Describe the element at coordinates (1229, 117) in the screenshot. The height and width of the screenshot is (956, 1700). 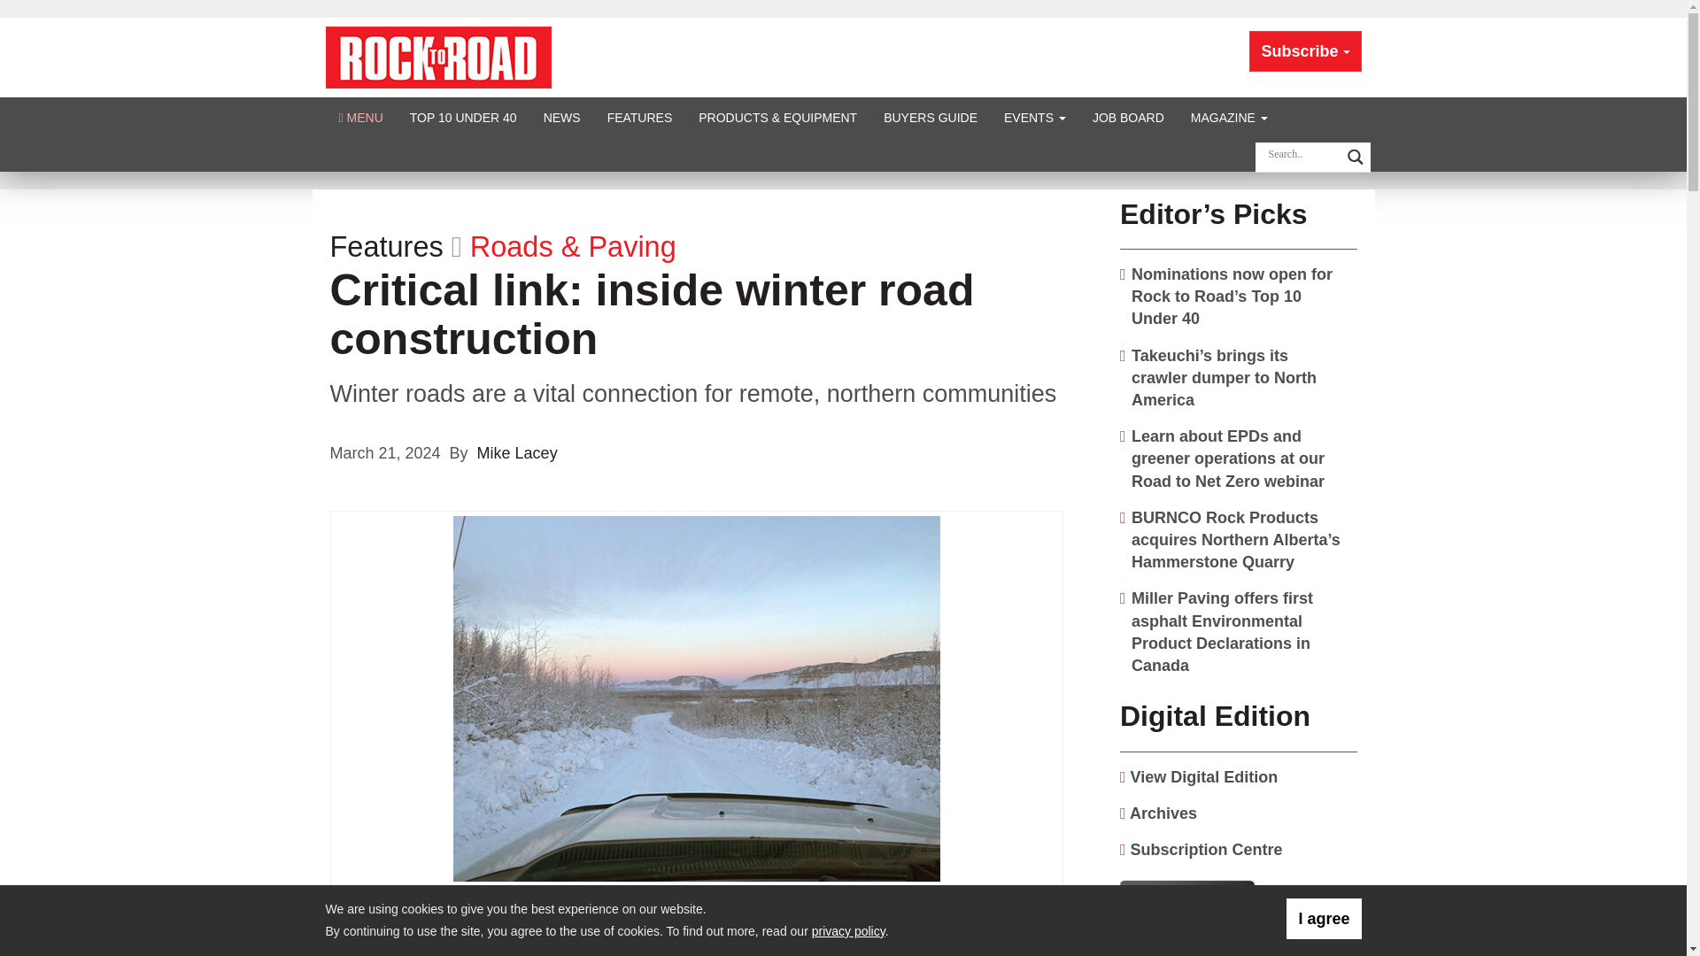
I see `MAGAZINE` at that location.